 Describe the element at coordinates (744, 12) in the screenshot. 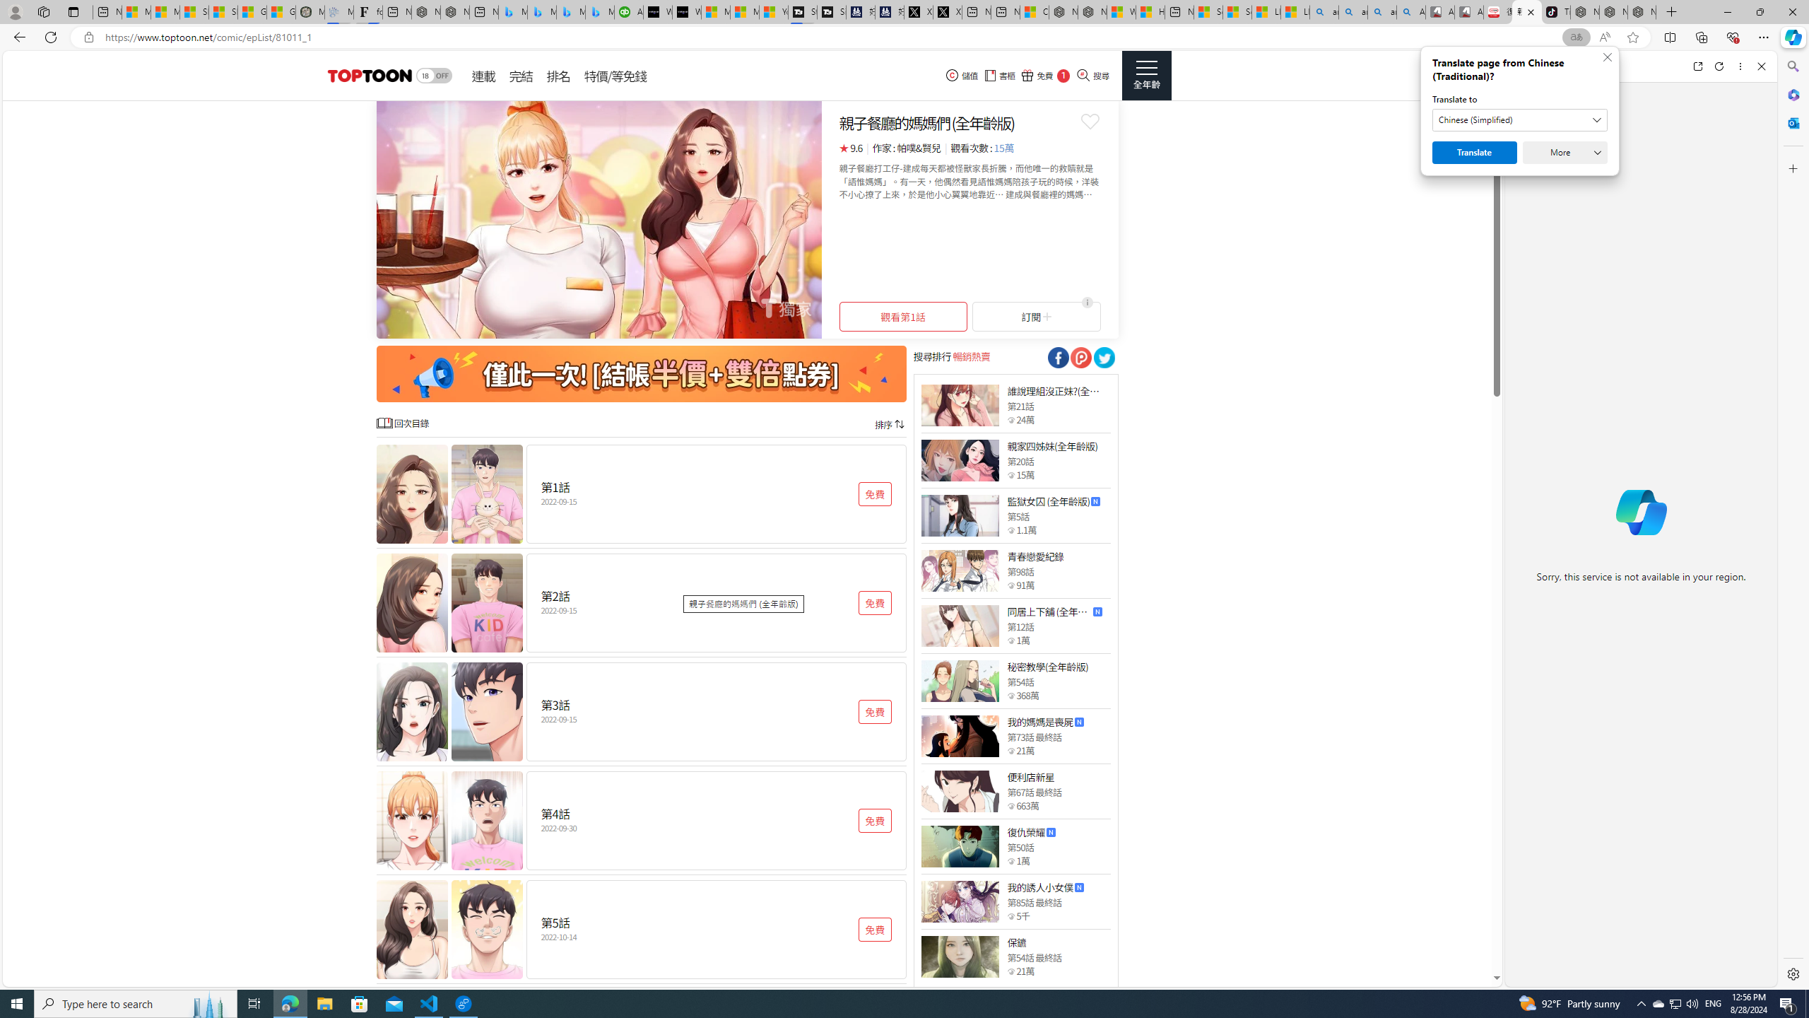

I see `Microsoft Start` at that location.